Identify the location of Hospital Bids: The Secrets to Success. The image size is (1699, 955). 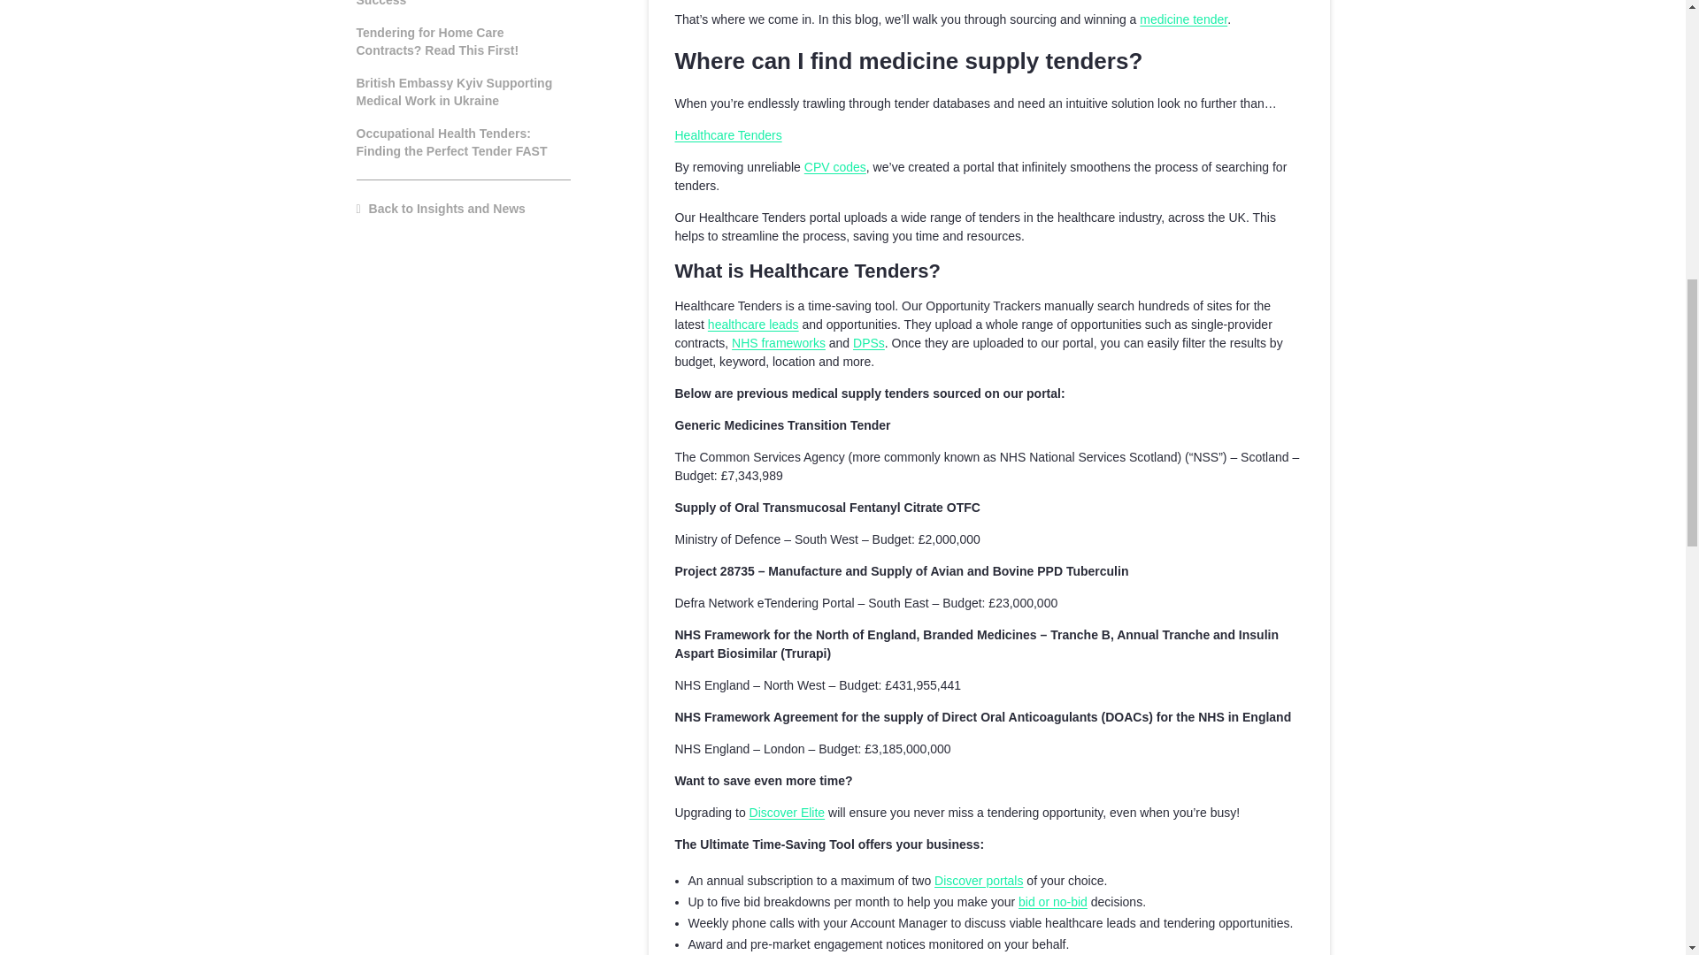
(462, 4).